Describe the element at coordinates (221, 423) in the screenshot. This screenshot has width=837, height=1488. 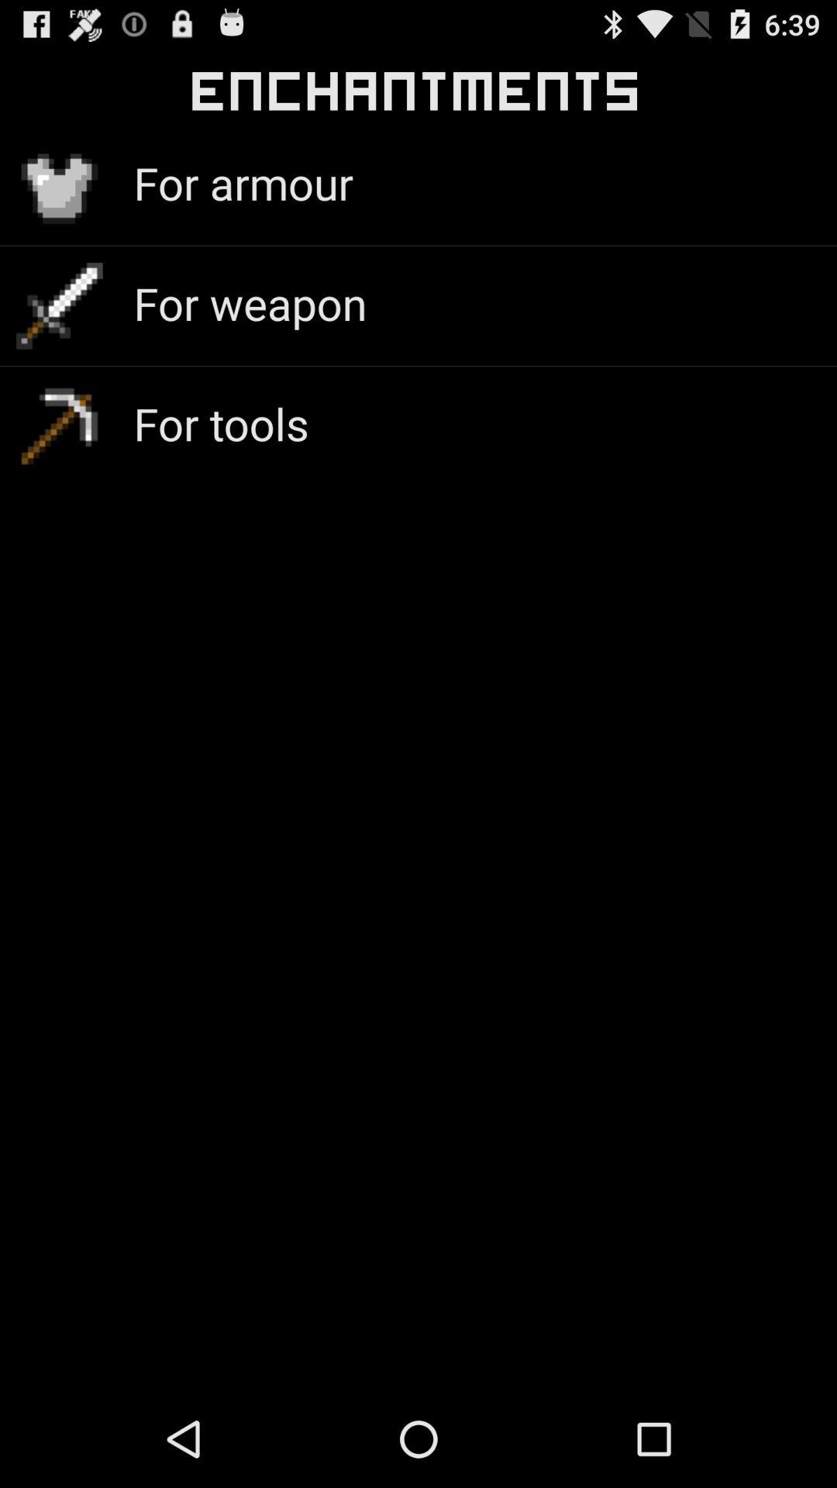
I see `turn off the for tools app` at that location.